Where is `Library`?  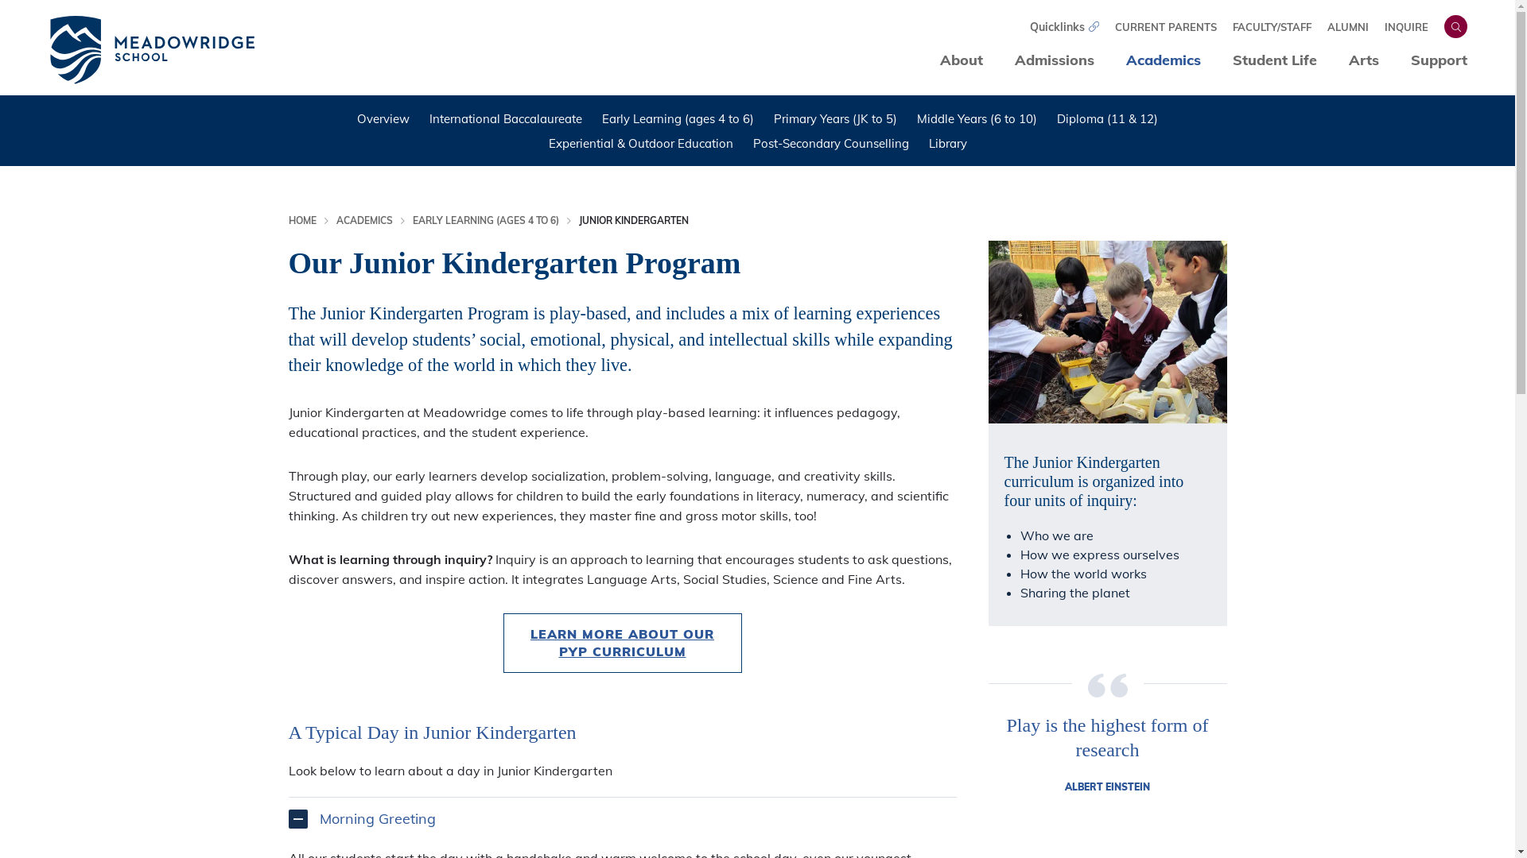
Library is located at coordinates (948, 143).